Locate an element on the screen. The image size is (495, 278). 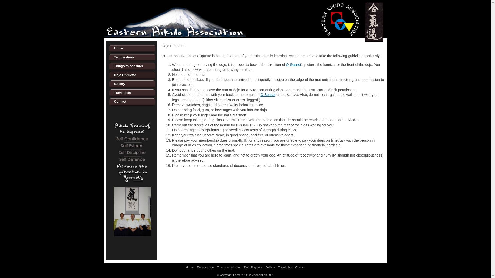
Dojo Etiquette is located at coordinates (132, 75).